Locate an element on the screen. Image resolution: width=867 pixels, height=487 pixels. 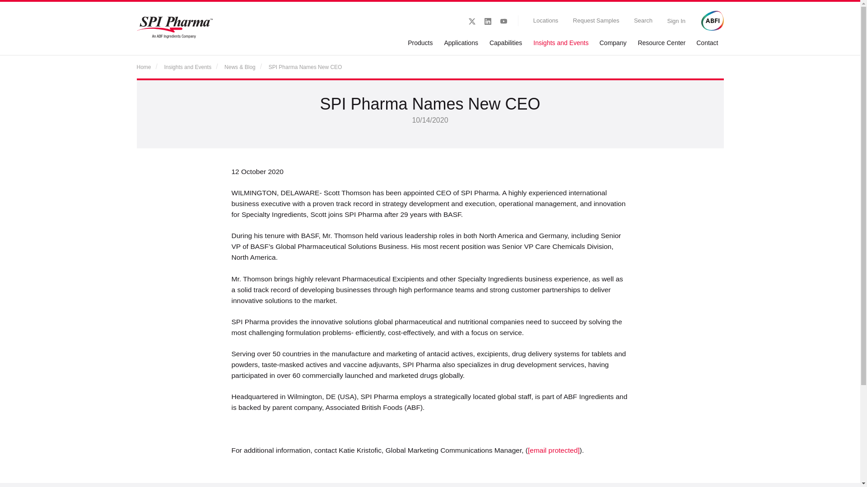
Search is located at coordinates (641, 21).